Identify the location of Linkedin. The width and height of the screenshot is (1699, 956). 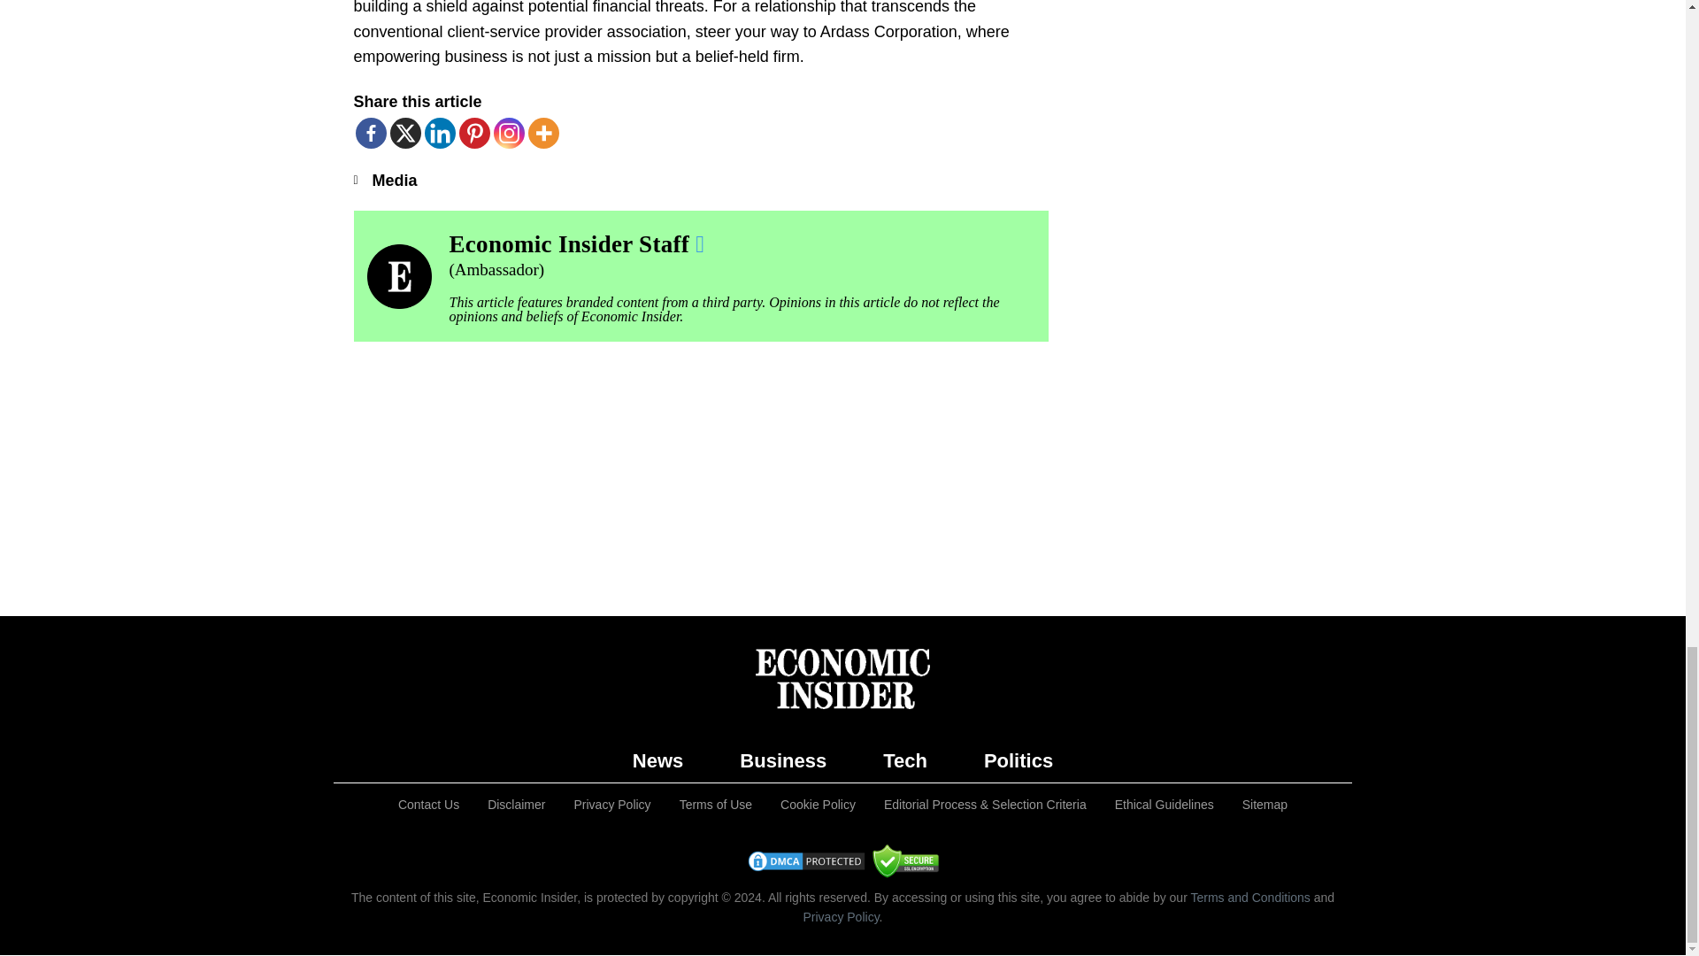
(440, 133).